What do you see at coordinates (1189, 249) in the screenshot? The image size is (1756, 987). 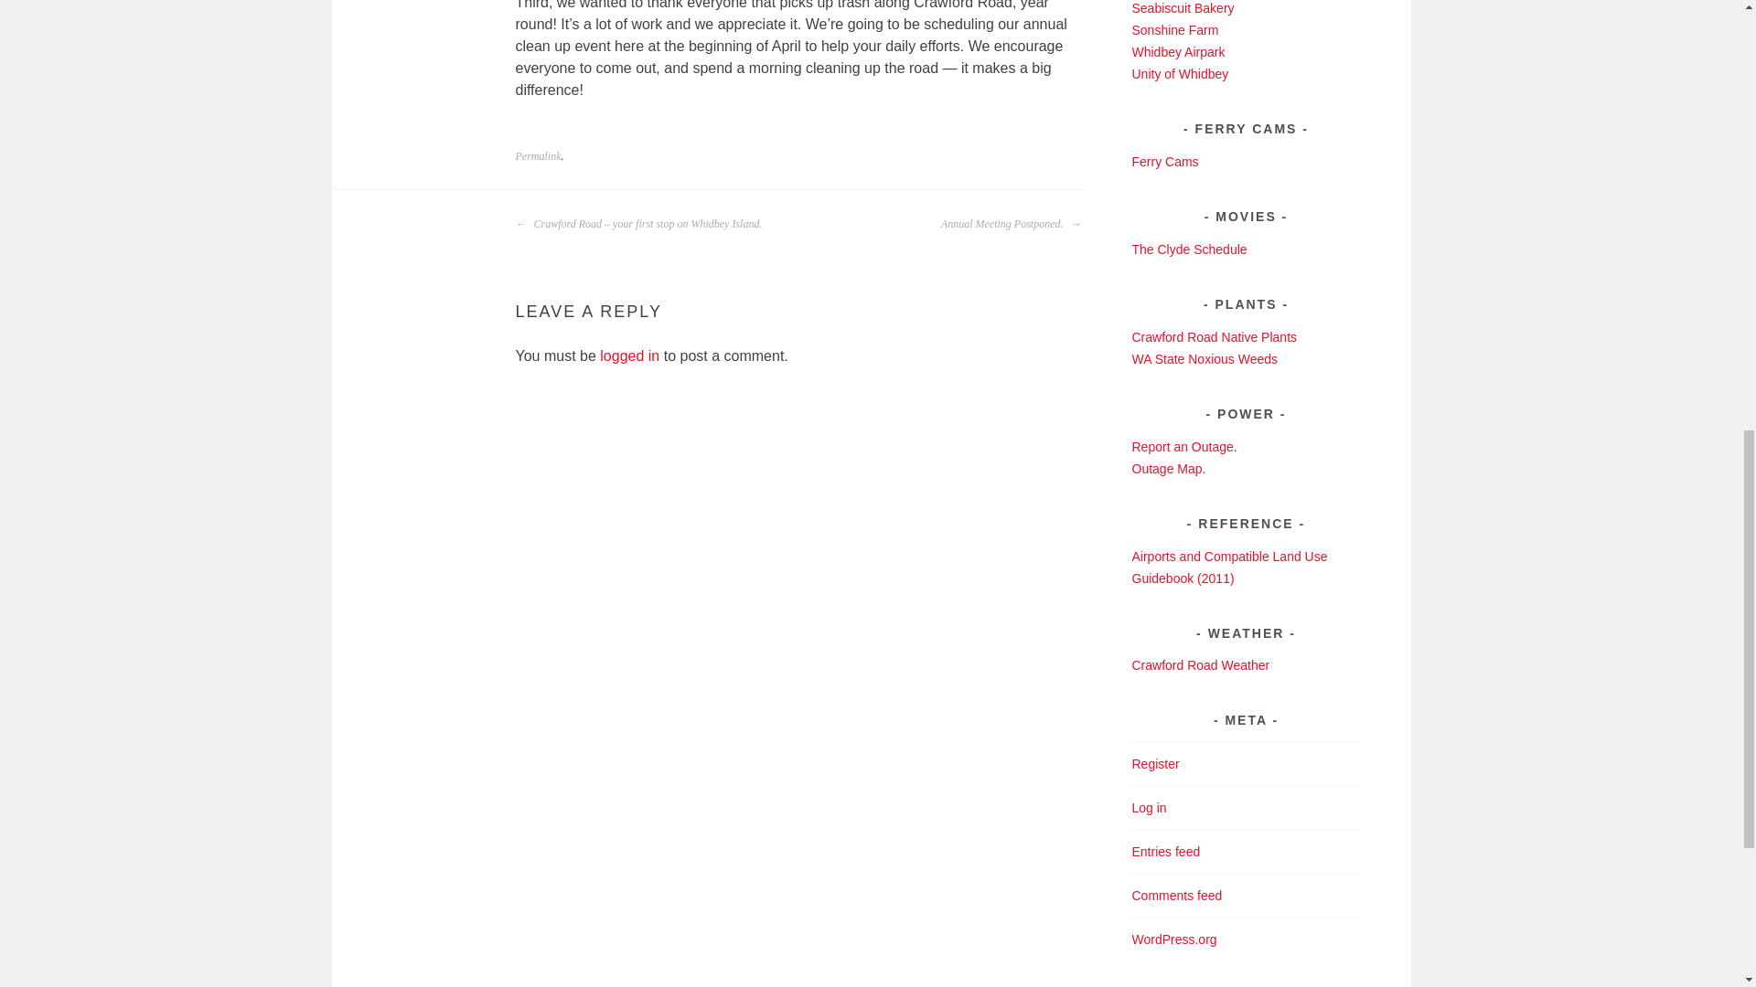 I see `The Clyde Schedule` at bounding box center [1189, 249].